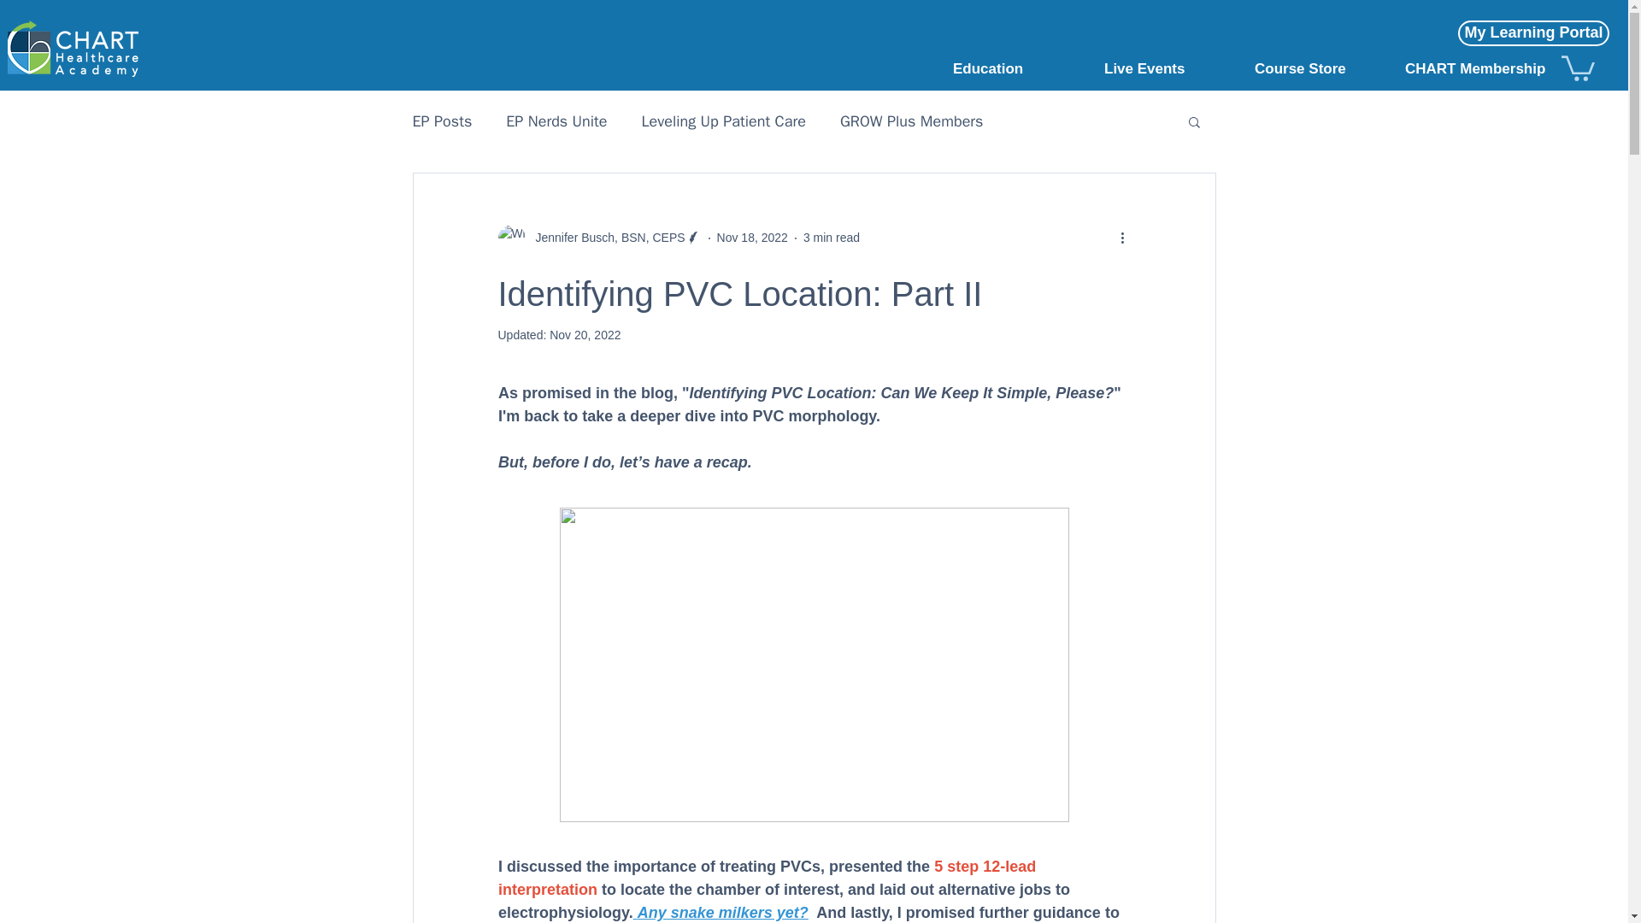 This screenshot has width=1641, height=923. I want to click on Education, so click(1020, 68).